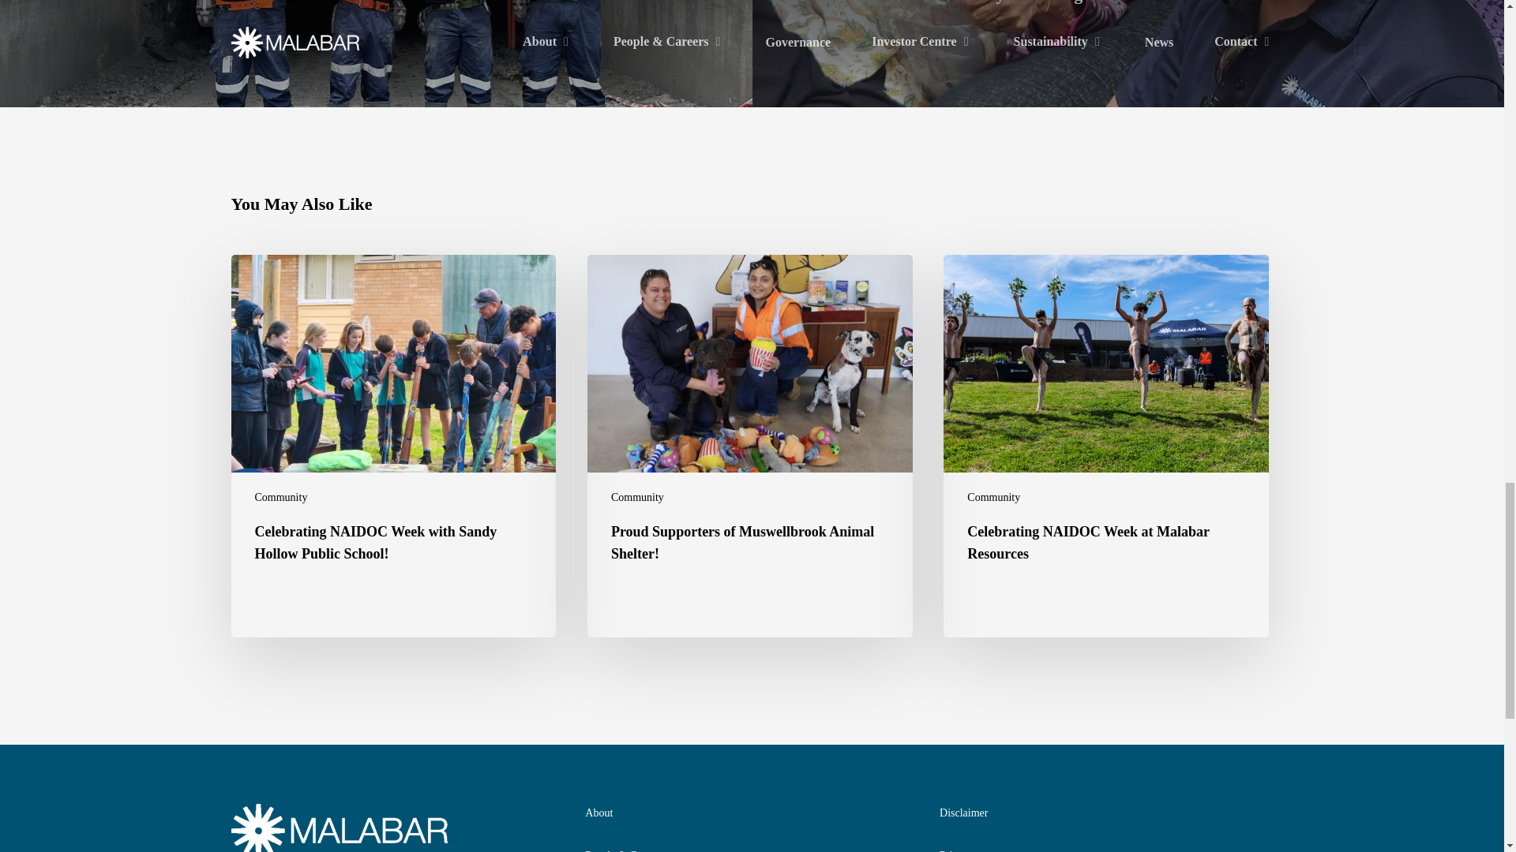 This screenshot has width=1516, height=852. Describe the element at coordinates (636, 497) in the screenshot. I see `Community` at that location.